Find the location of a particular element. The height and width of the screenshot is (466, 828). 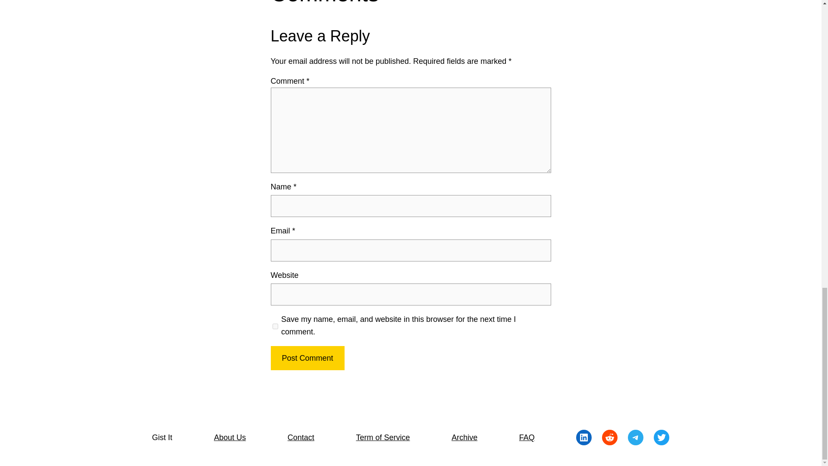

Post Comment is located at coordinates (307, 358).